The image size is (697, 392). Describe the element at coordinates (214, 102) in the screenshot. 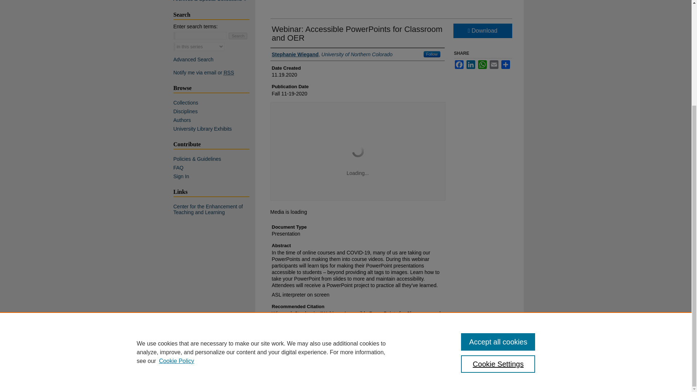

I see `Browse by Collections` at that location.